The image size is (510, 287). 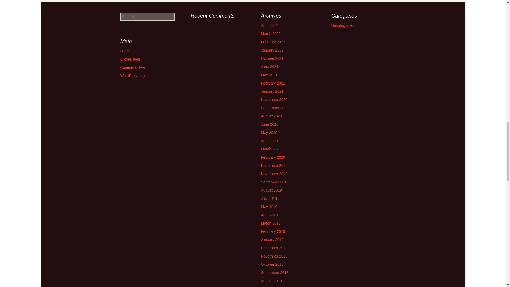 I want to click on November 2019, so click(x=274, y=174).